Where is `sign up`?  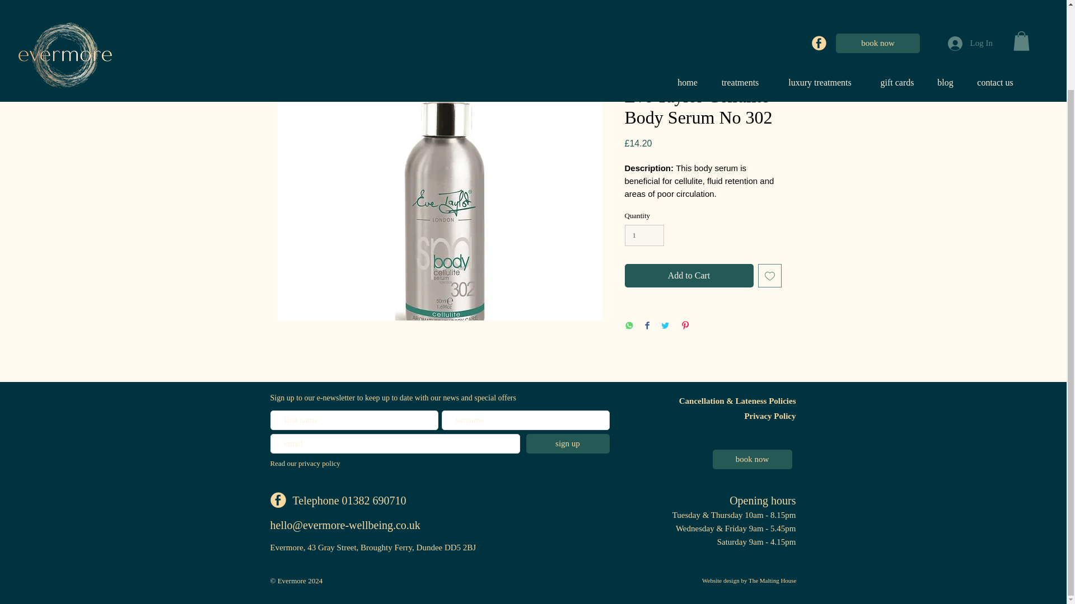
sign up is located at coordinates (568, 444).